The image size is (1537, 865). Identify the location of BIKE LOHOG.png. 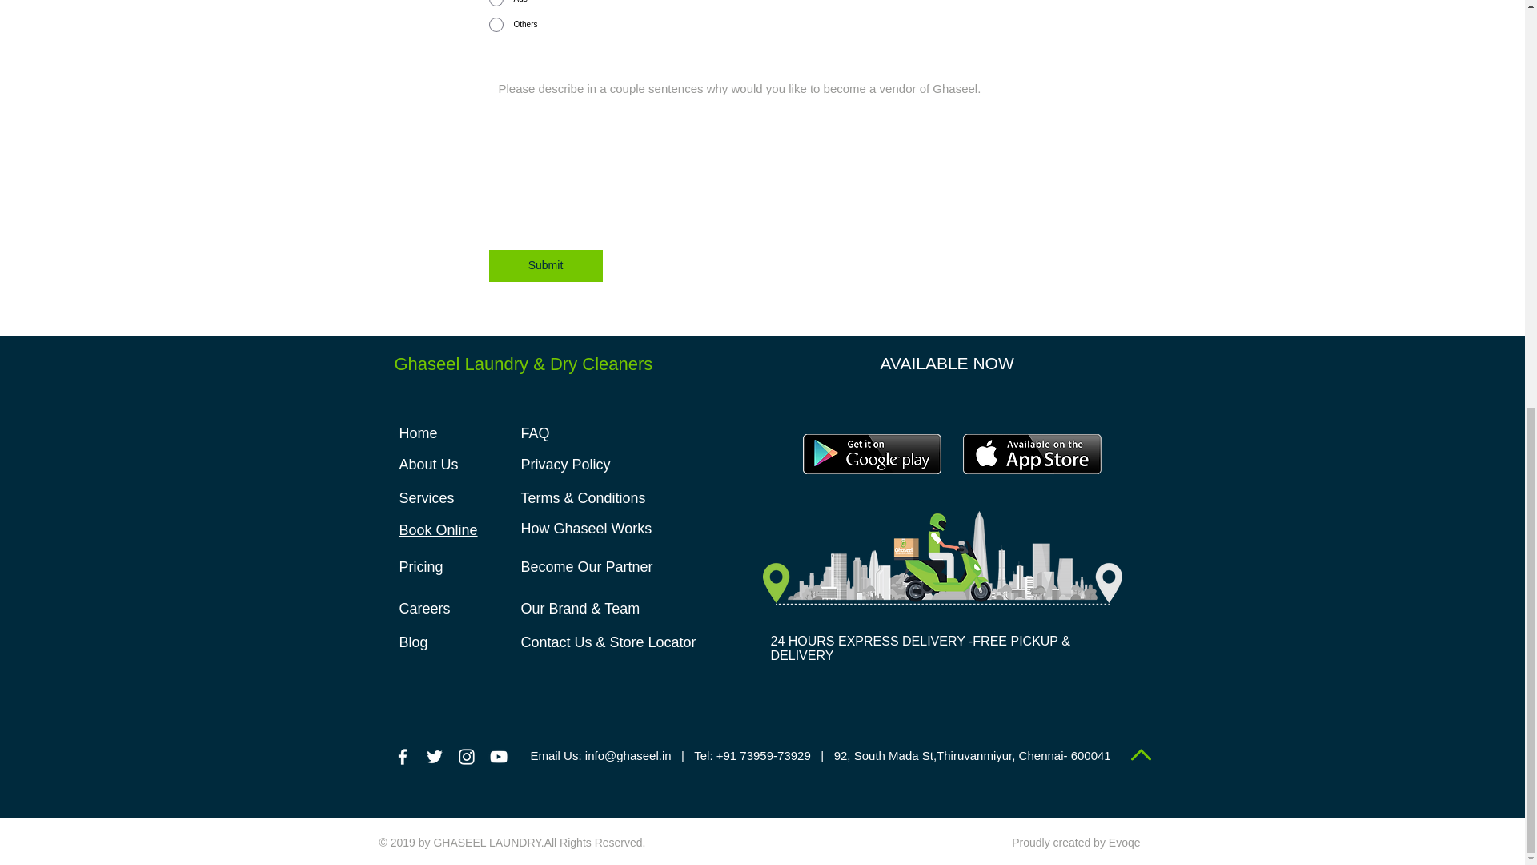
(941, 557).